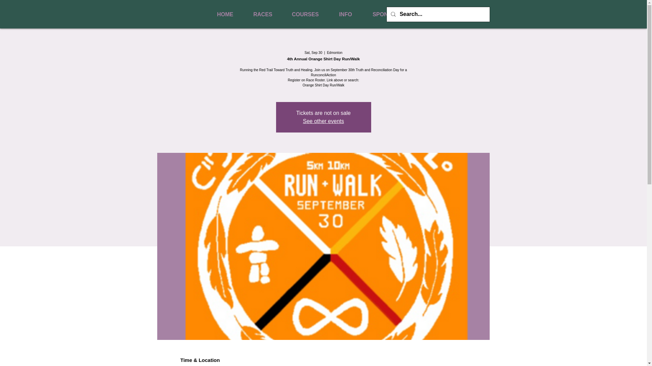  I want to click on HOME, so click(225, 15).